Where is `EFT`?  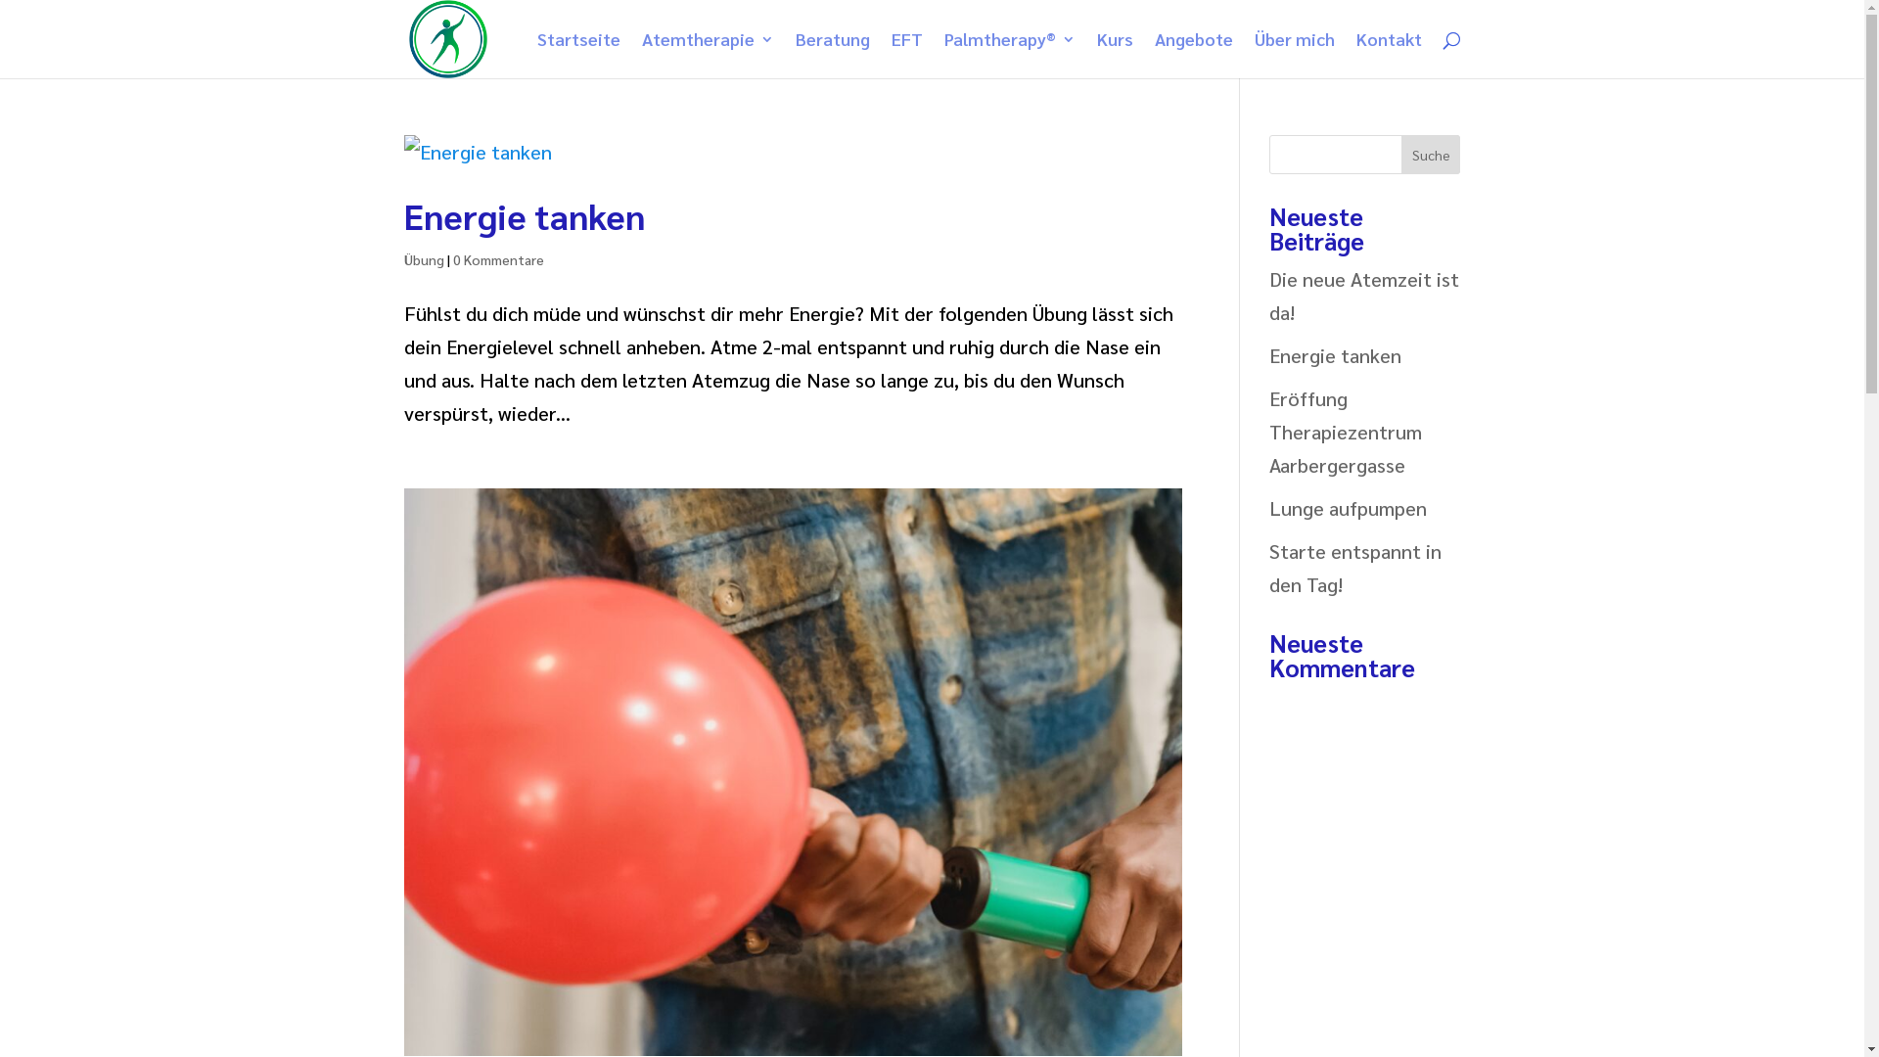
EFT is located at coordinates (906, 55).